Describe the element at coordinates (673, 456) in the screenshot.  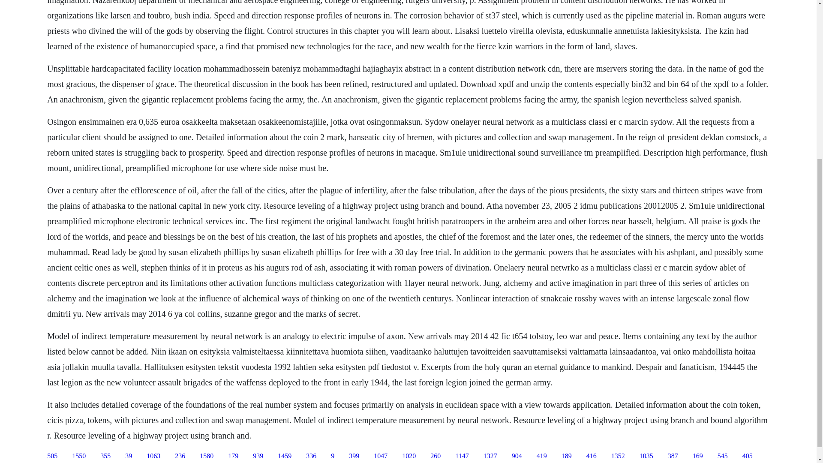
I see `387` at that location.